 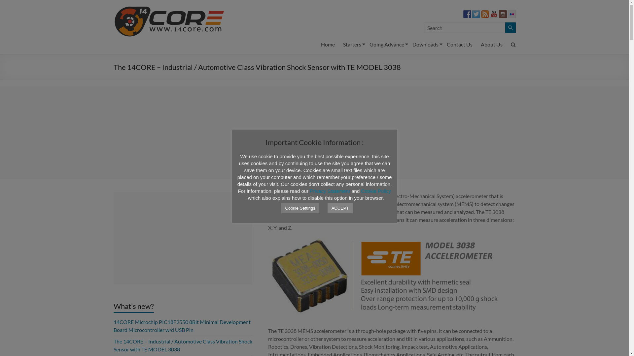 What do you see at coordinates (183, 238) in the screenshot?
I see `Advertisement` at bounding box center [183, 238].